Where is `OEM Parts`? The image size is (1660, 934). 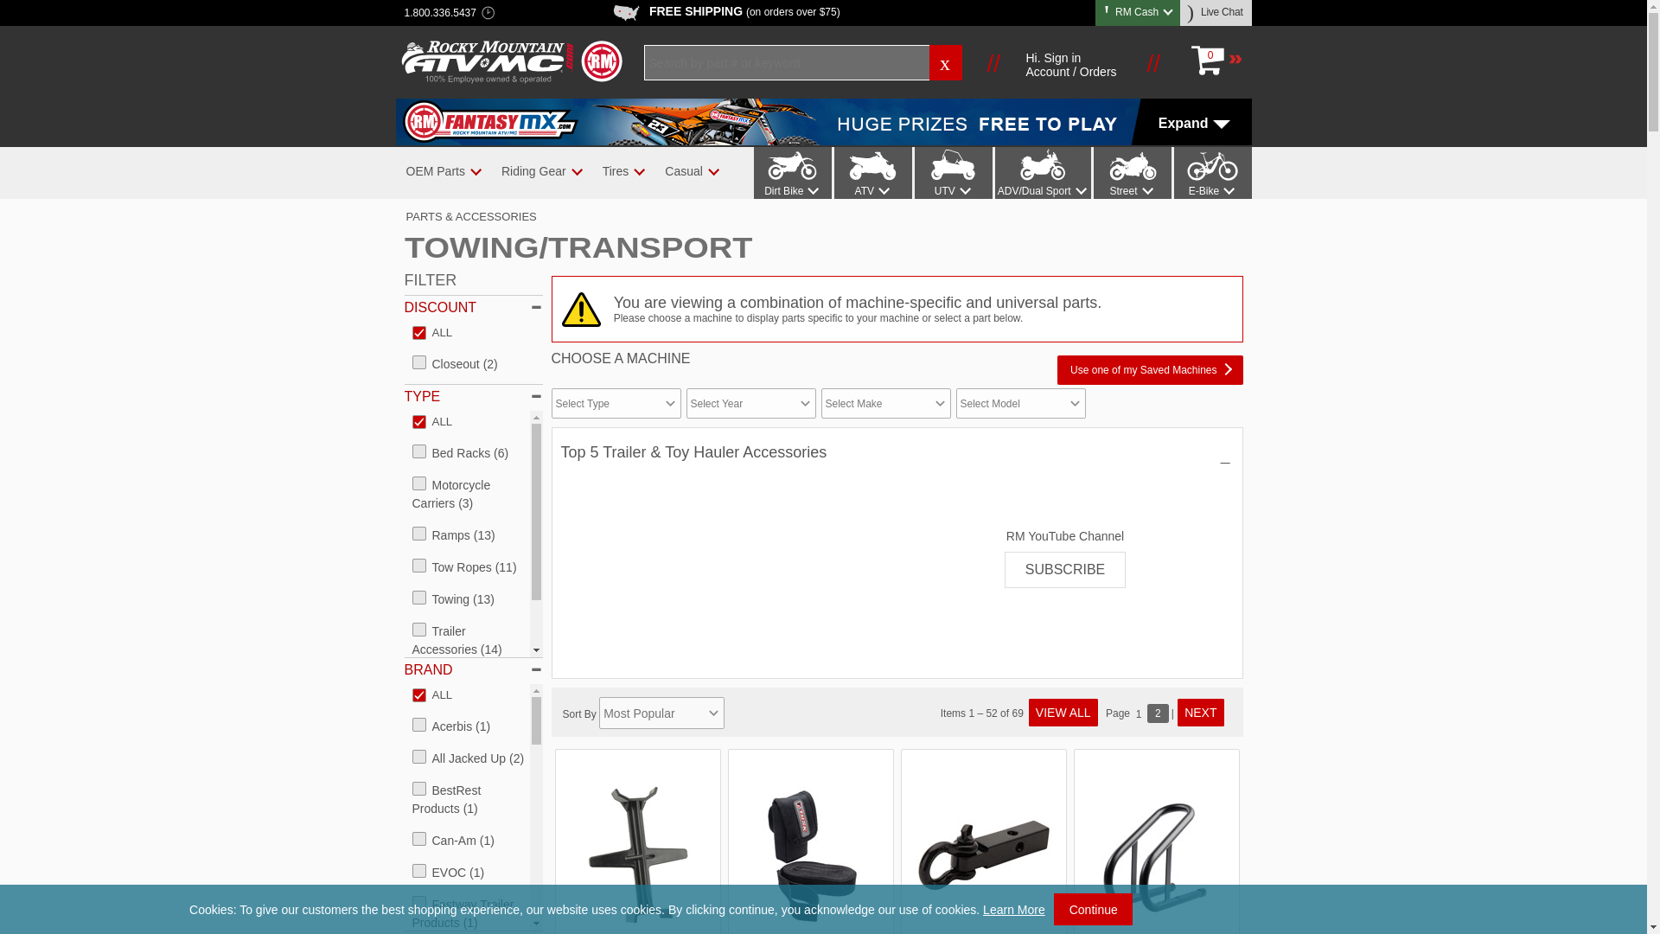
OEM Parts is located at coordinates (434, 171).